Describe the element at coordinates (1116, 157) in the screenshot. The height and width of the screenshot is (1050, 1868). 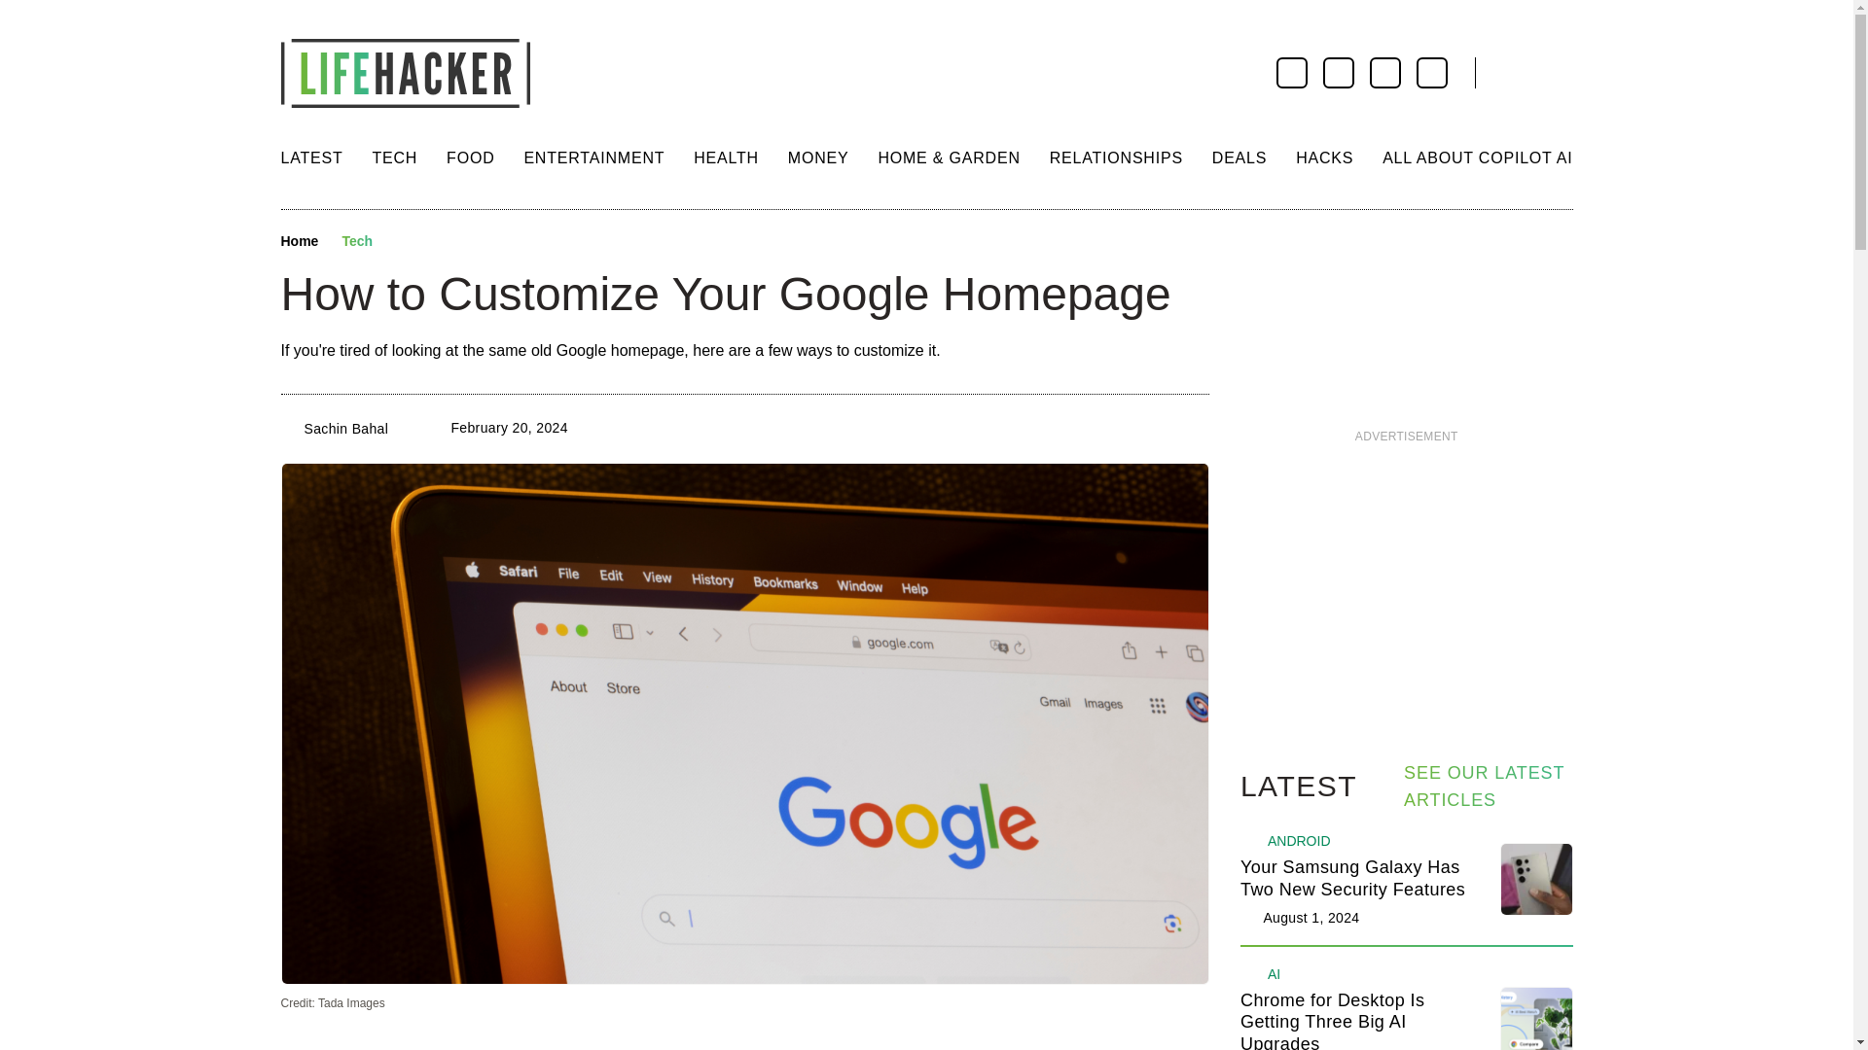
I see `RELATIONSHIPS` at that location.